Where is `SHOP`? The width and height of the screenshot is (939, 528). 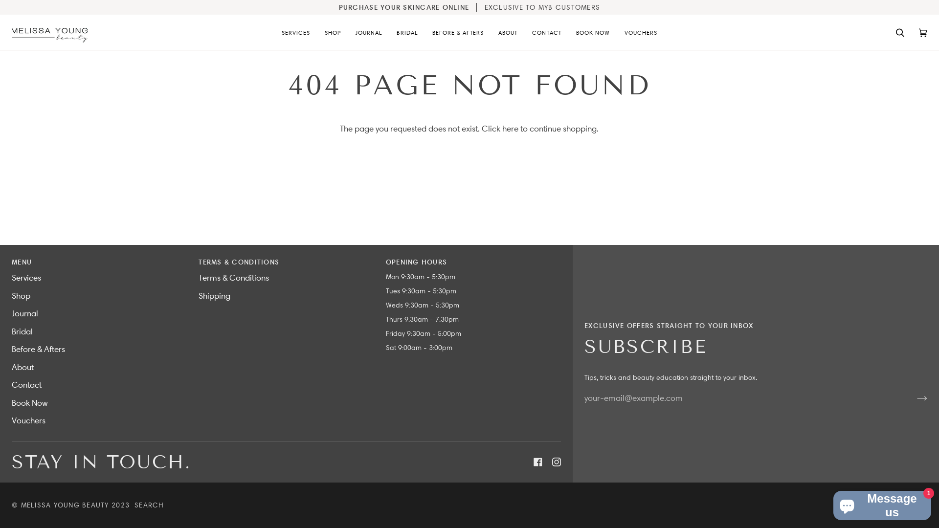 SHOP is located at coordinates (333, 32).